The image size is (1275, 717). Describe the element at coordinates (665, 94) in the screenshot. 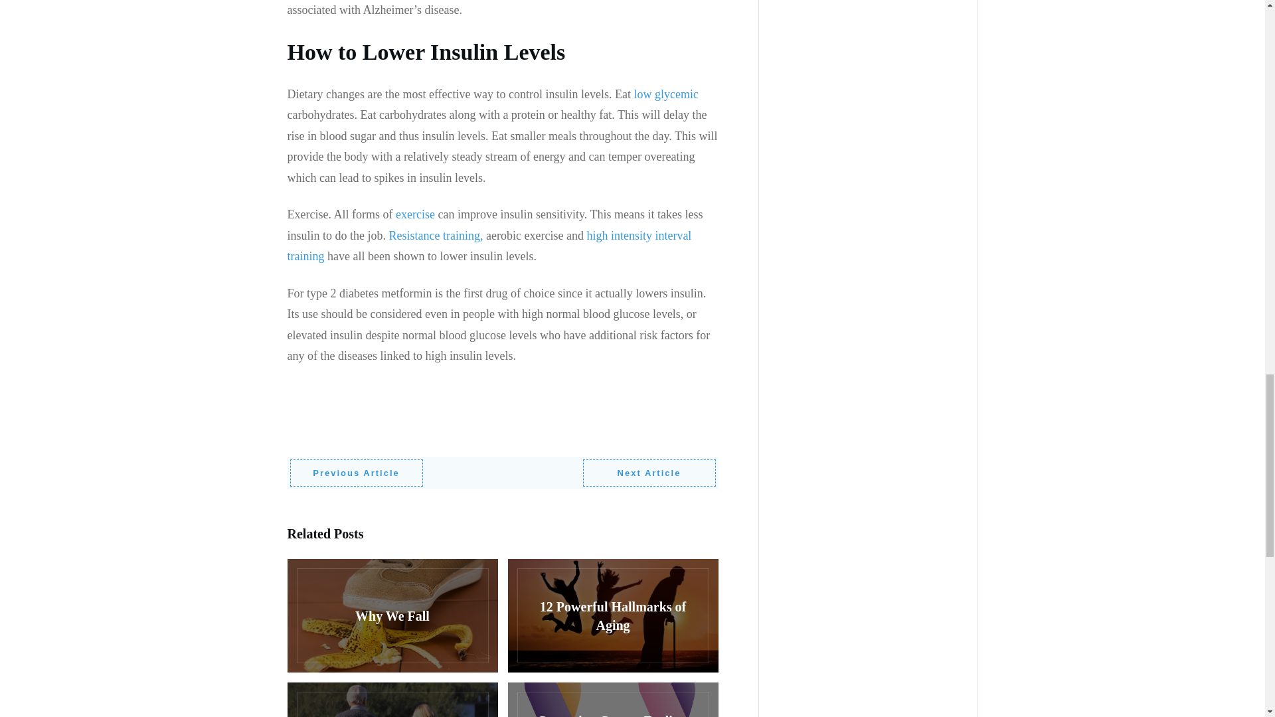

I see `low glycemic` at that location.